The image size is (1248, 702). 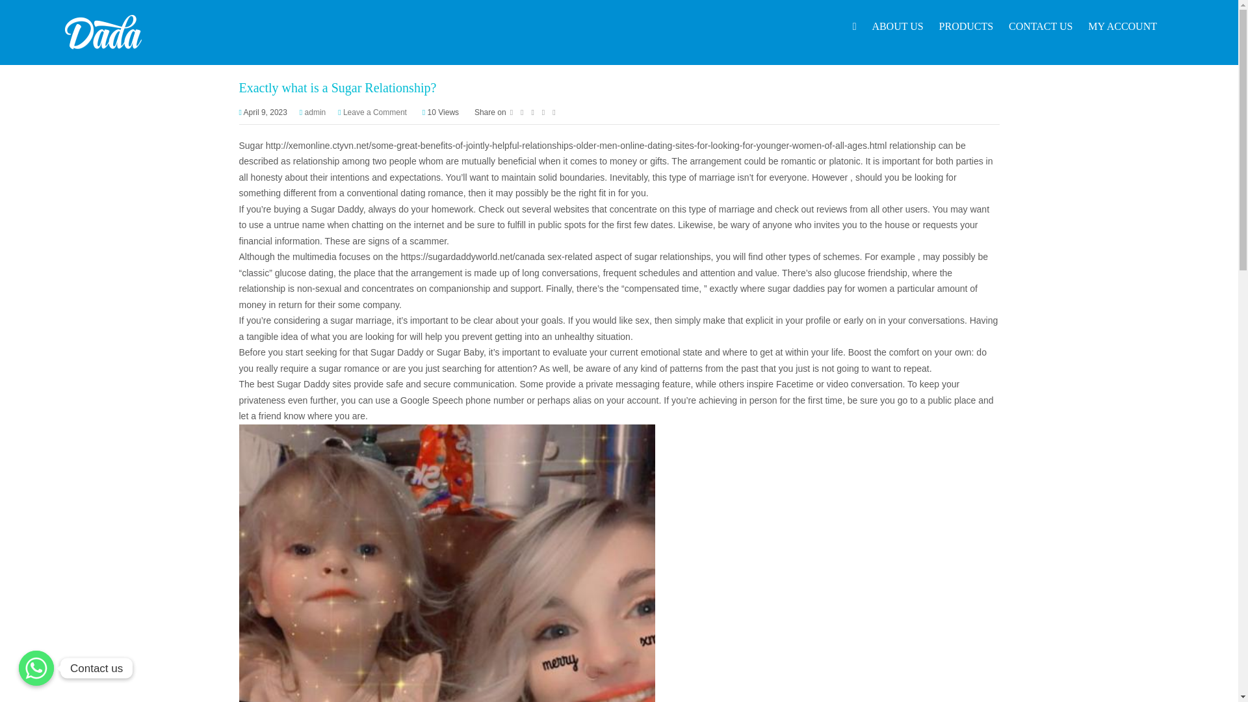 I want to click on Exactly what is a Sugar Relationship?, so click(x=338, y=87).